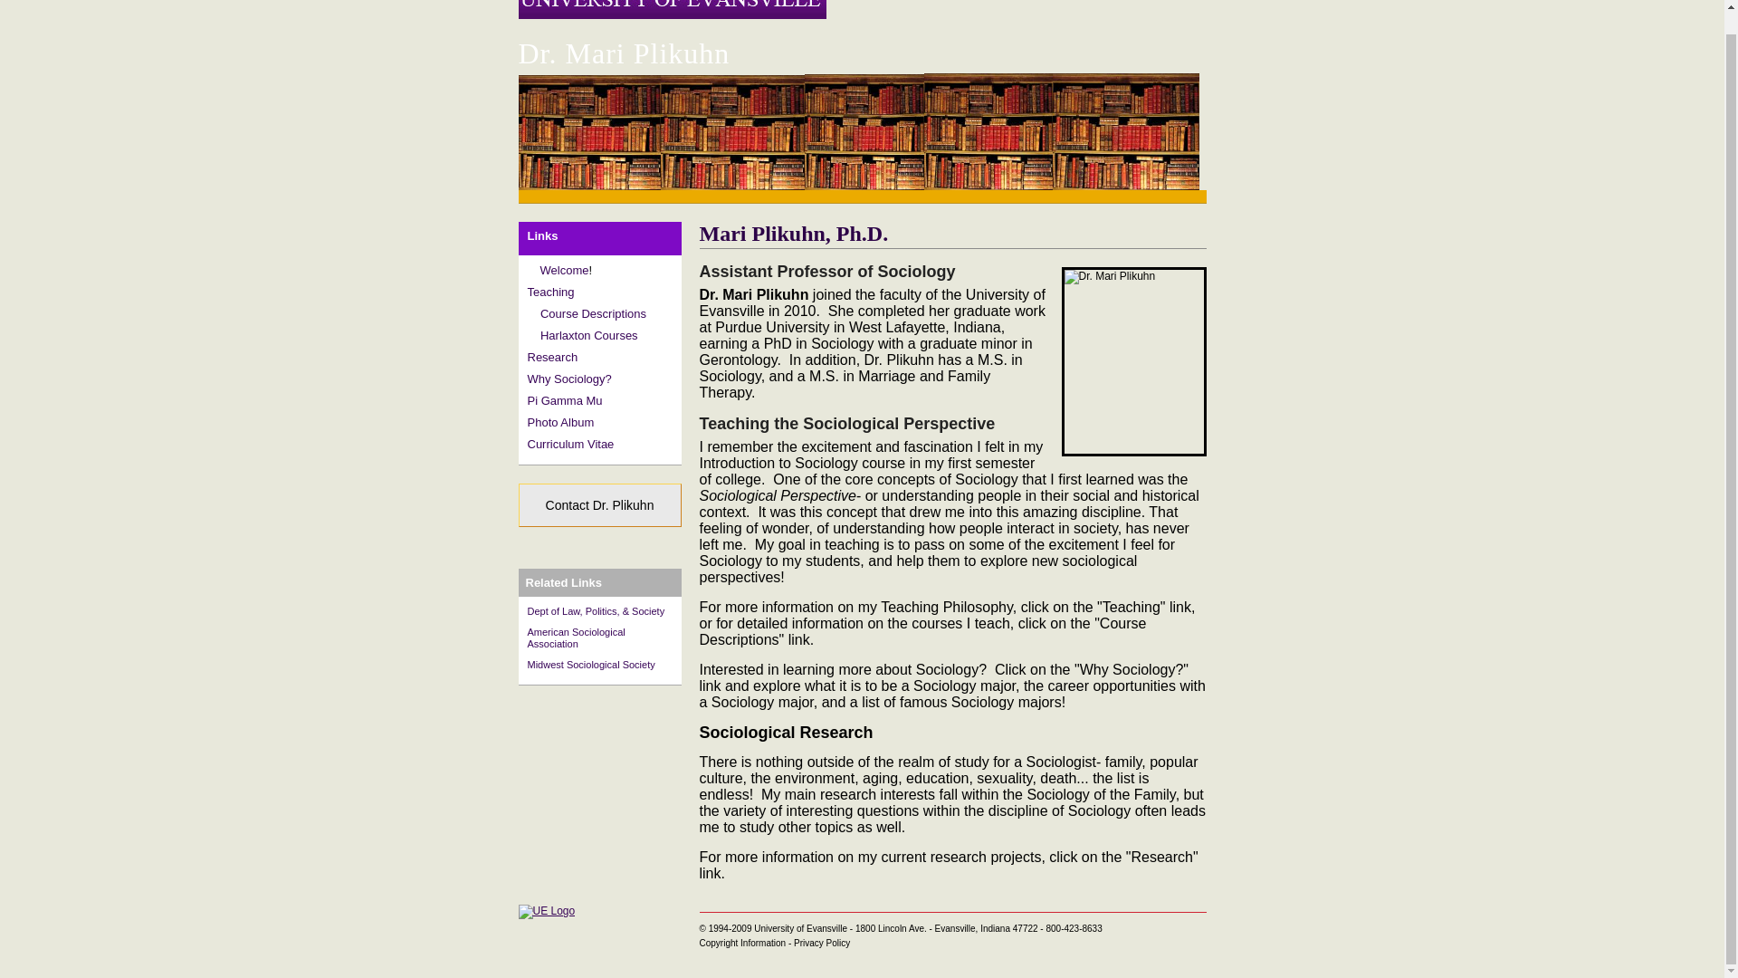 The width and height of the screenshot is (1738, 978). I want to click on Course Descriptions, so click(594, 313).